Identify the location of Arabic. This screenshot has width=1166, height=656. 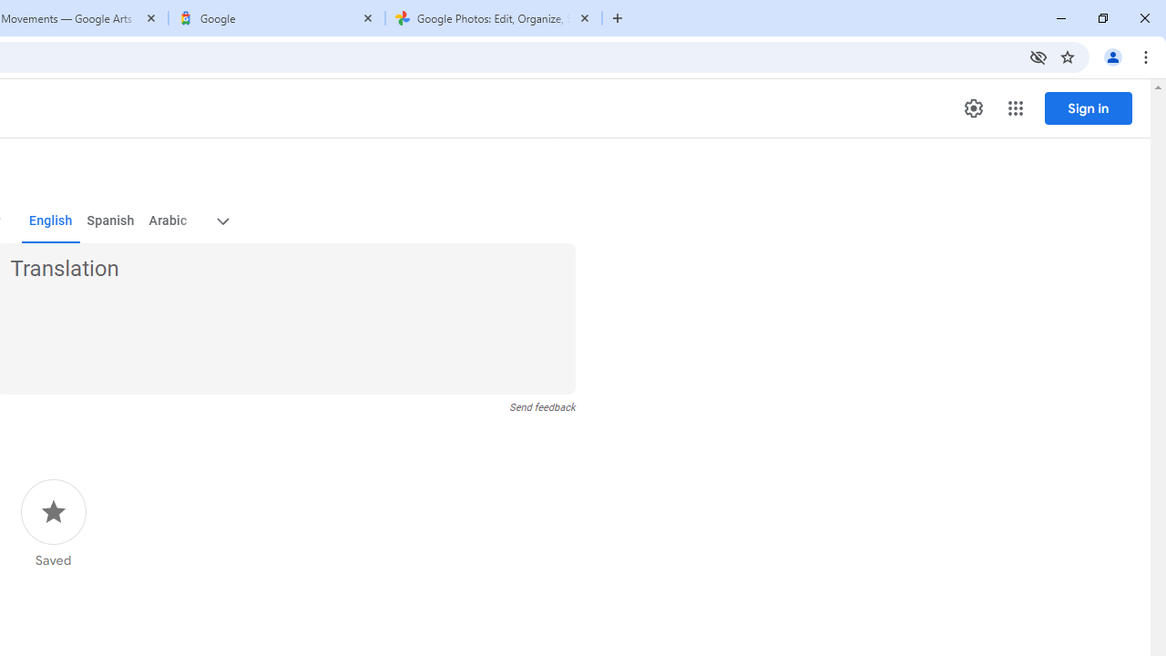
(167, 220).